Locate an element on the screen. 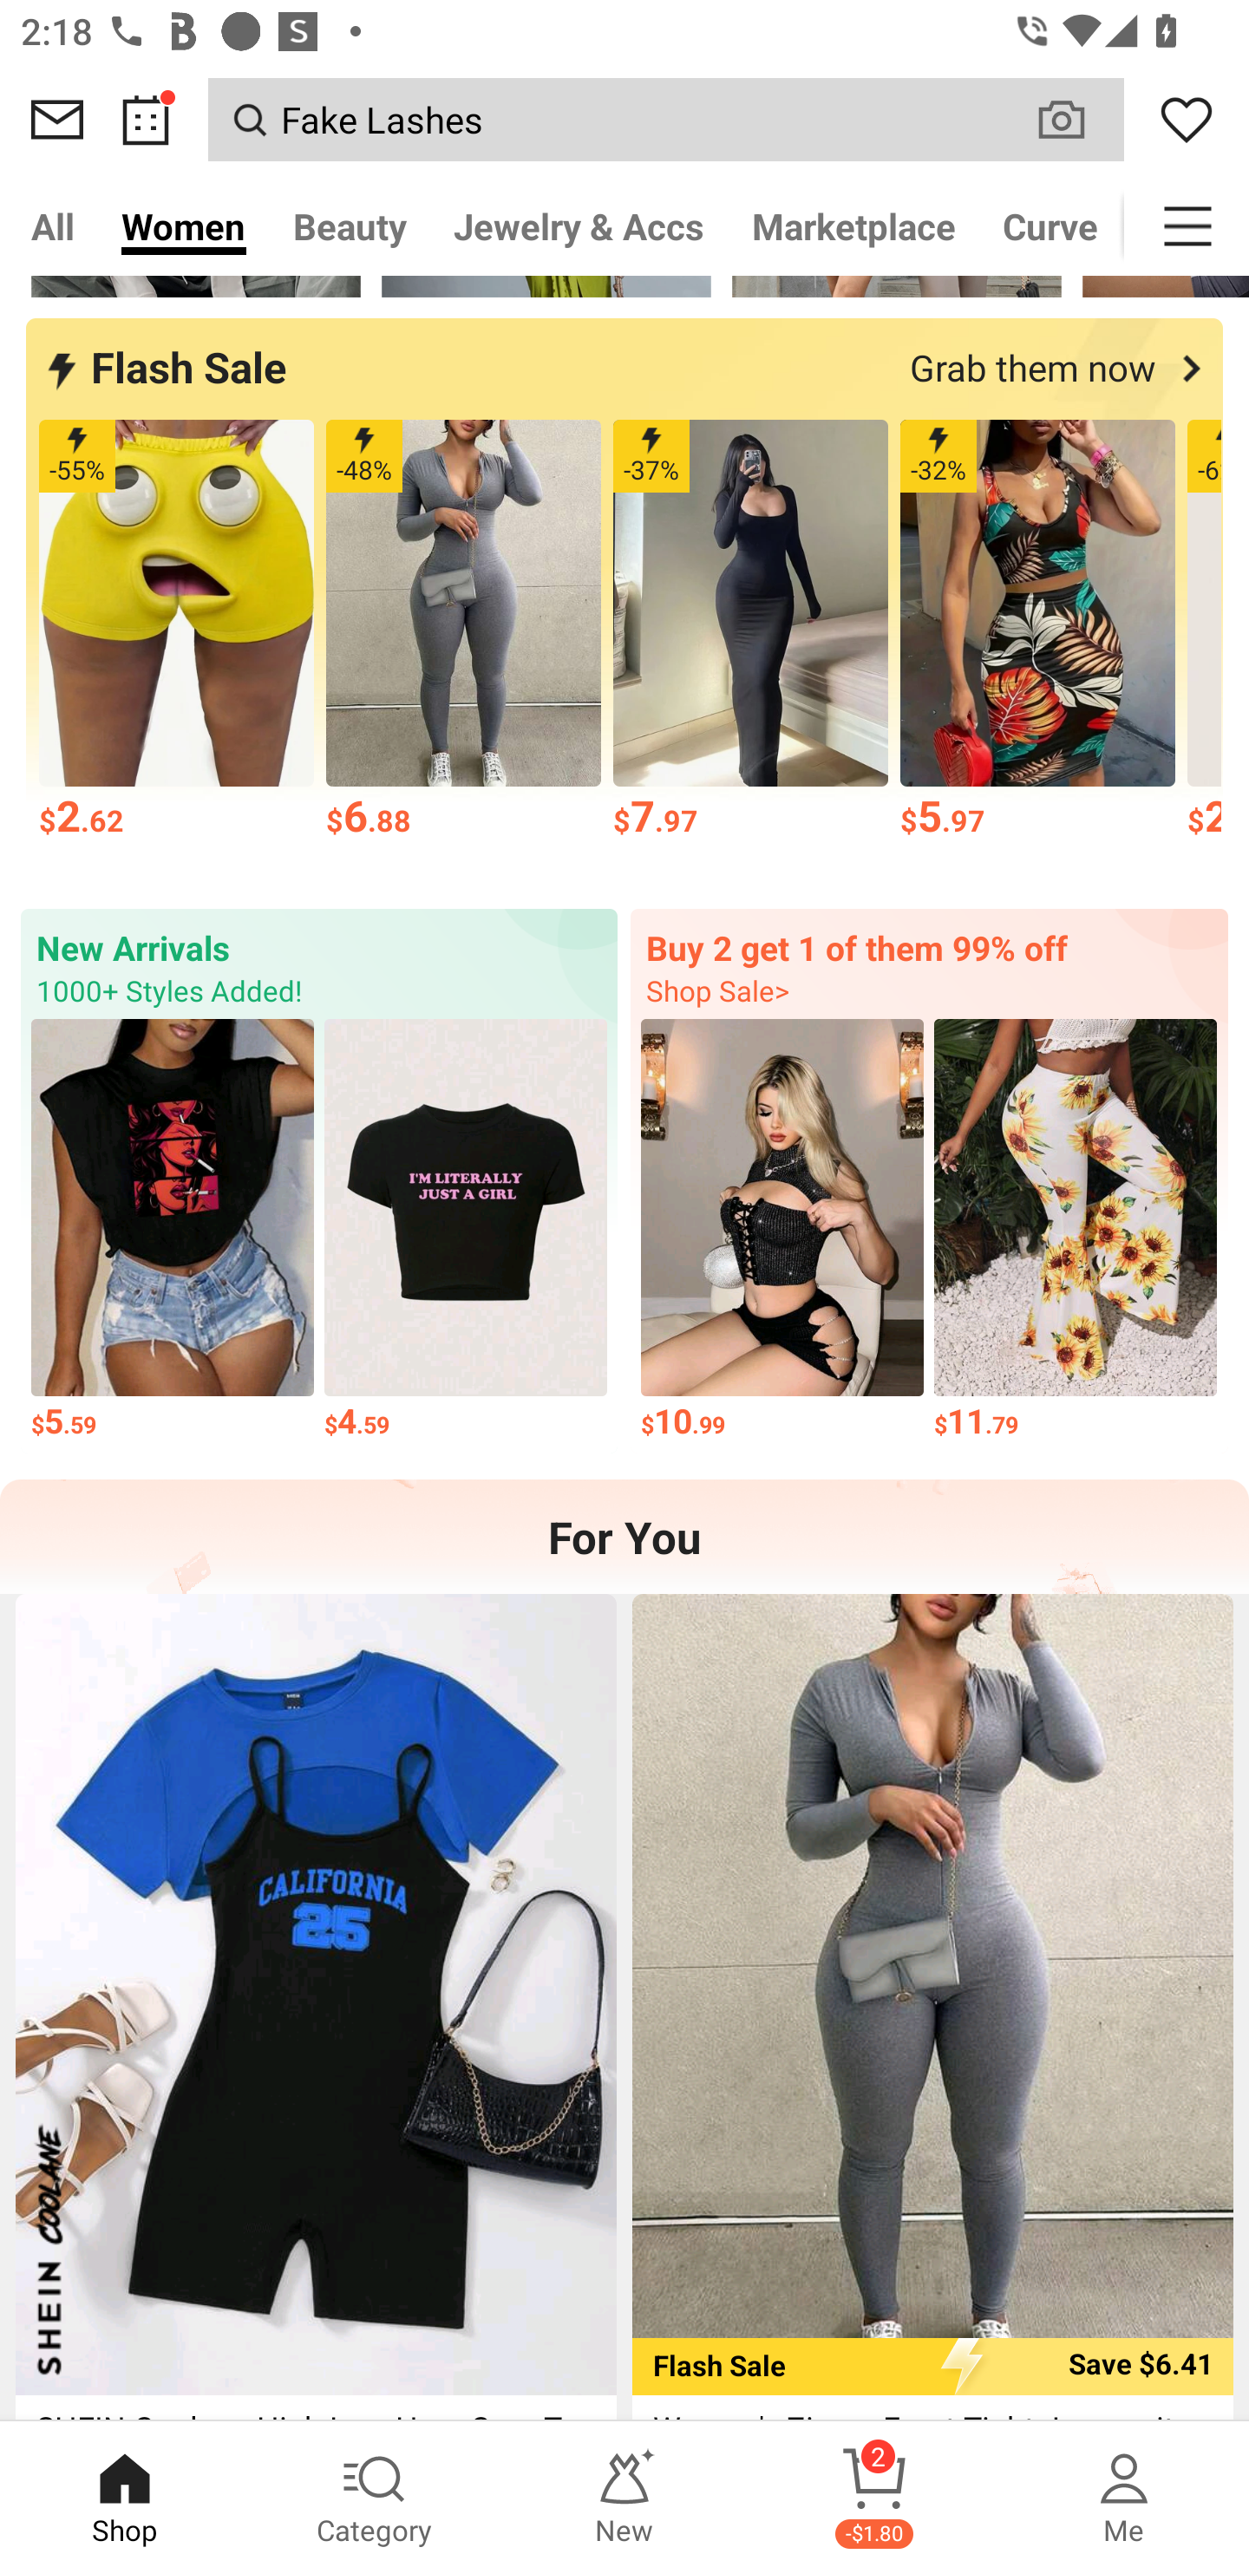 The width and height of the screenshot is (1249, 2567). $11.79 Price $11.79 is located at coordinates (1076, 1231).